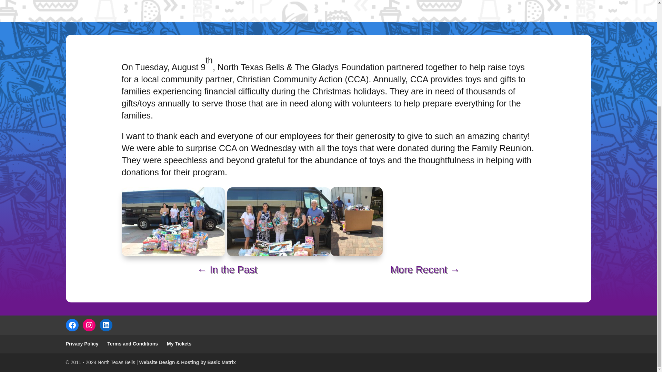  What do you see at coordinates (82, 344) in the screenshot?
I see `Privacy Policy` at bounding box center [82, 344].